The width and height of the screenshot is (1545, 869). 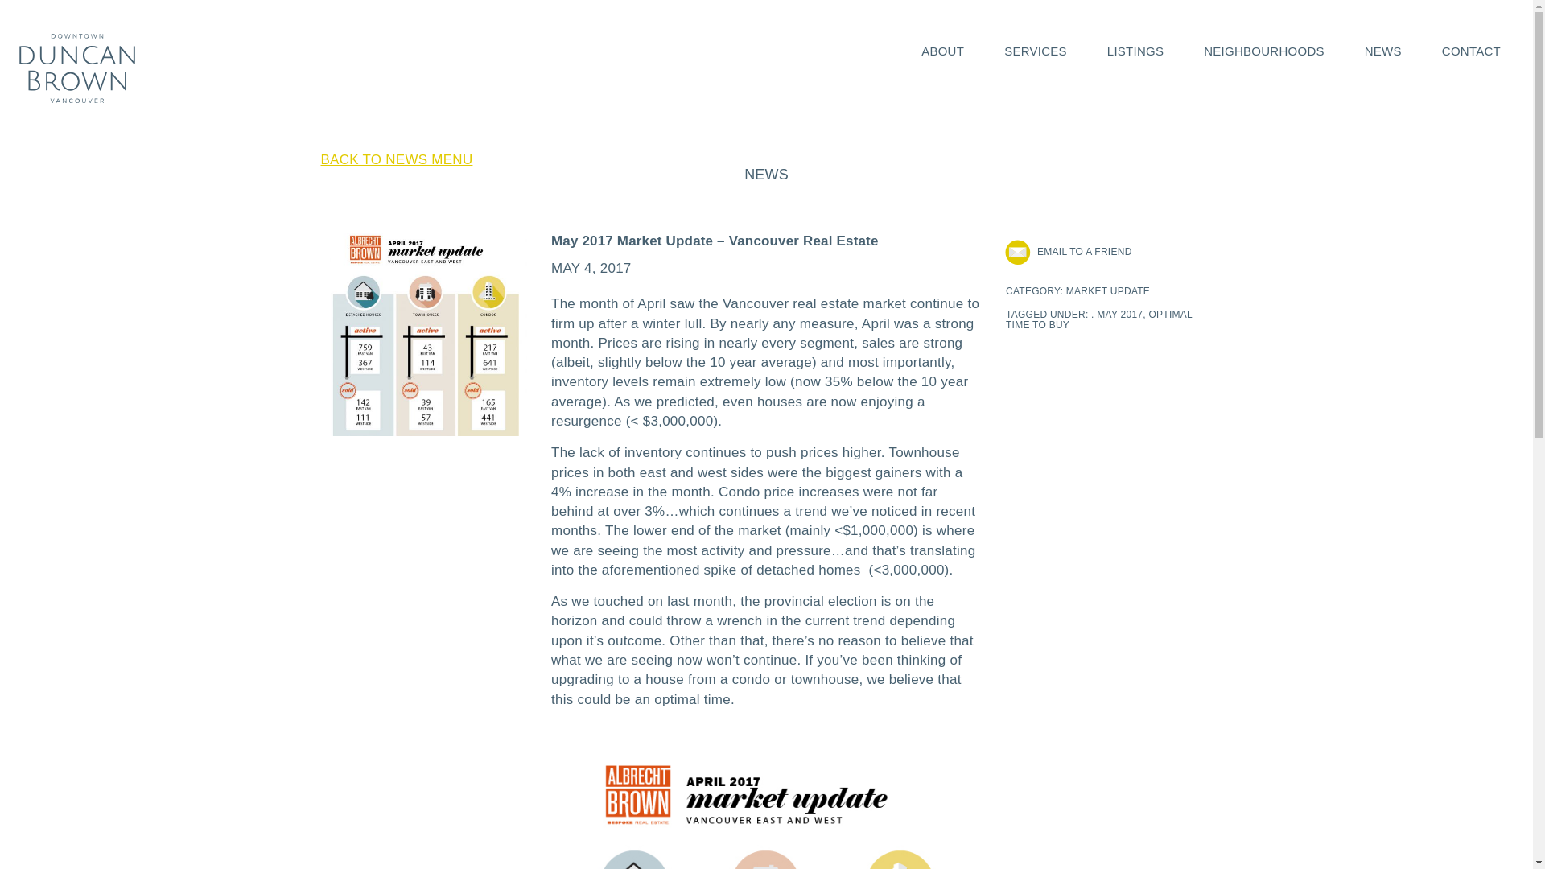 What do you see at coordinates (1120, 315) in the screenshot?
I see `MAY 2017` at bounding box center [1120, 315].